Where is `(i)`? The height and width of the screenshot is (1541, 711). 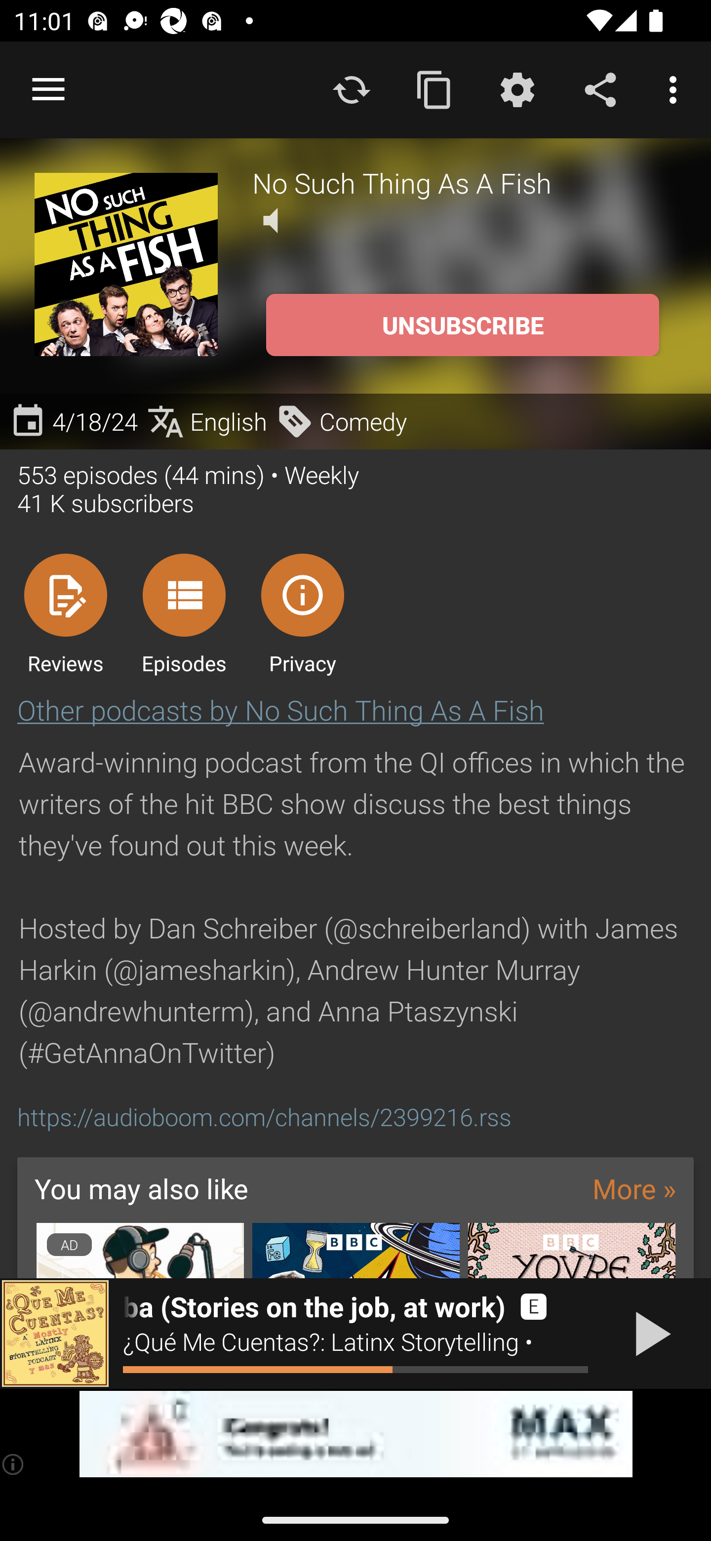 (i) is located at coordinates (14, 1464).